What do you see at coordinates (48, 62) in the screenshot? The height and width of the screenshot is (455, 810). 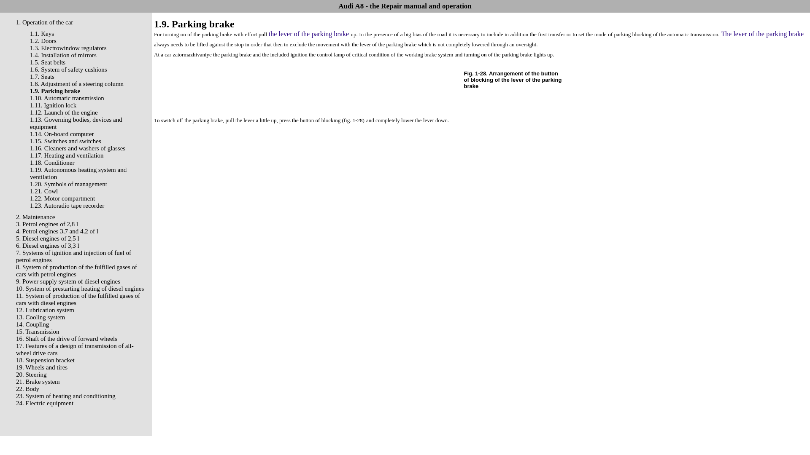 I see `1.5. Seat belts` at bounding box center [48, 62].